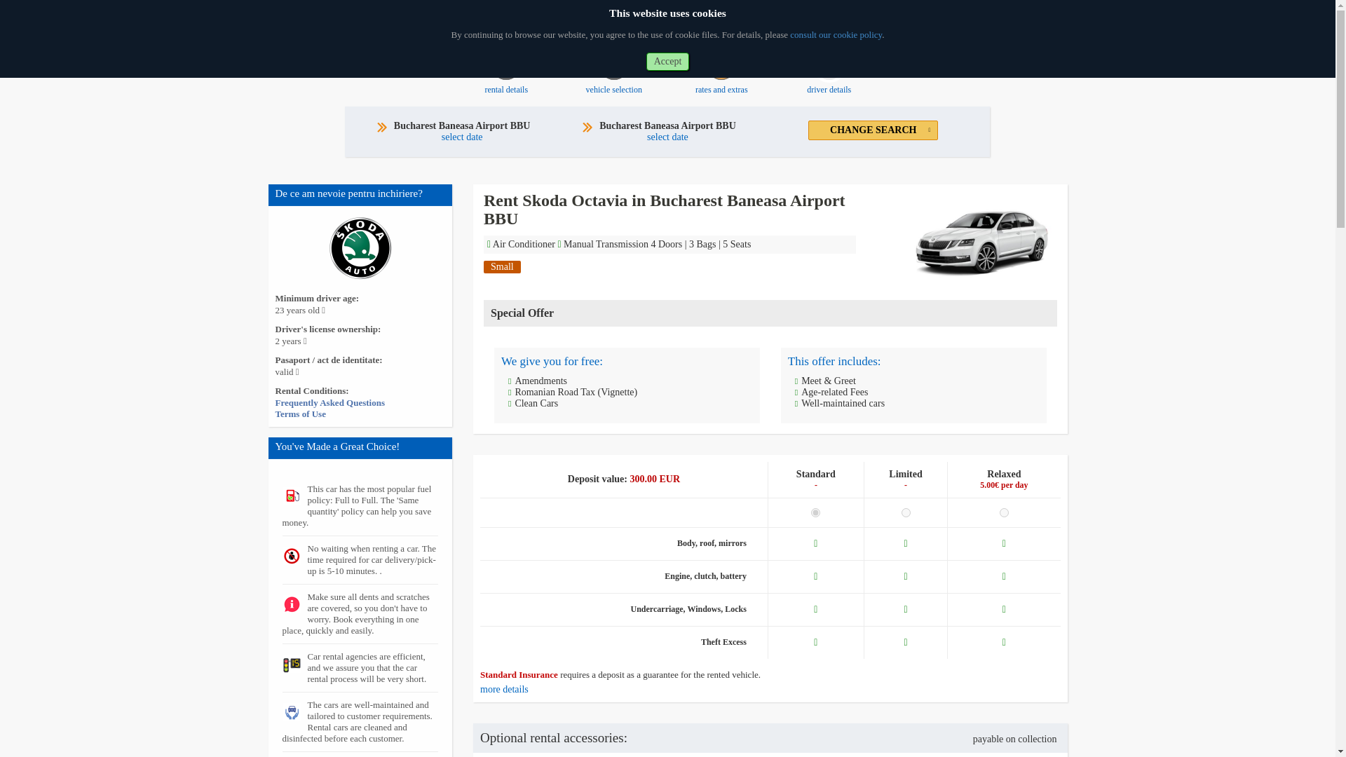 The width and height of the screenshot is (1346, 757). I want to click on Frequently Asked Questions, so click(873, 130).